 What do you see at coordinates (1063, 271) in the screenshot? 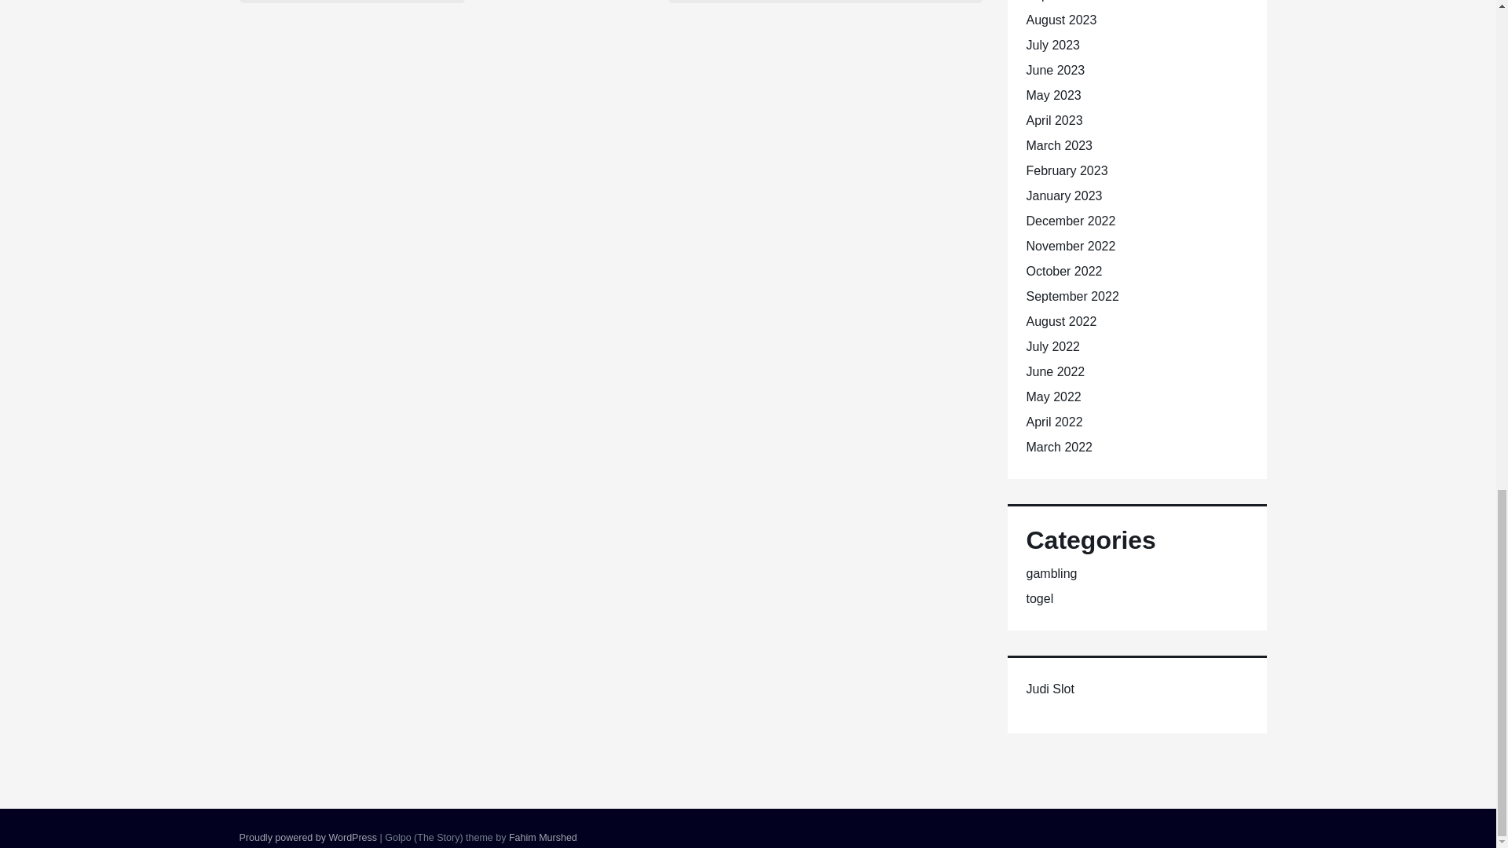
I see `October 2022` at bounding box center [1063, 271].